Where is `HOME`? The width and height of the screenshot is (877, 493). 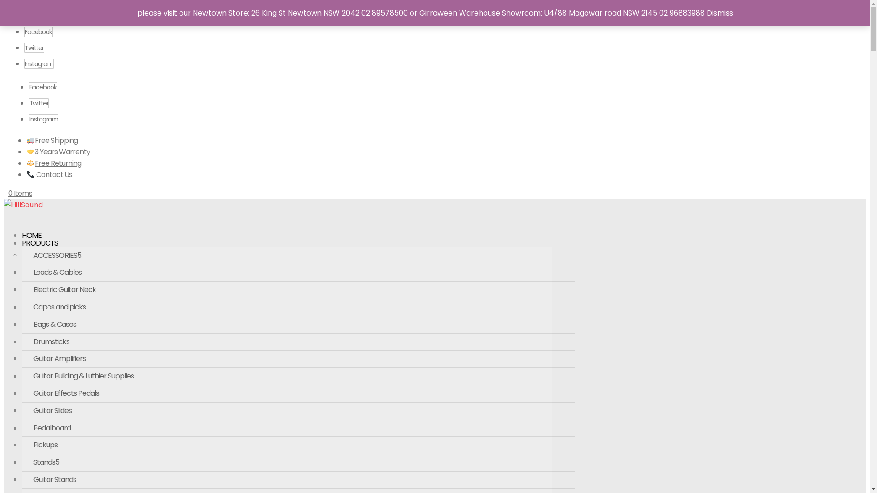
HOME is located at coordinates (32, 242).